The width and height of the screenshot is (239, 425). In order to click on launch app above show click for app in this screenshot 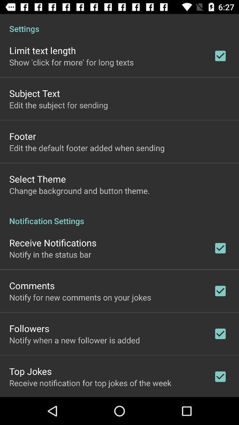, I will do `click(42, 50)`.